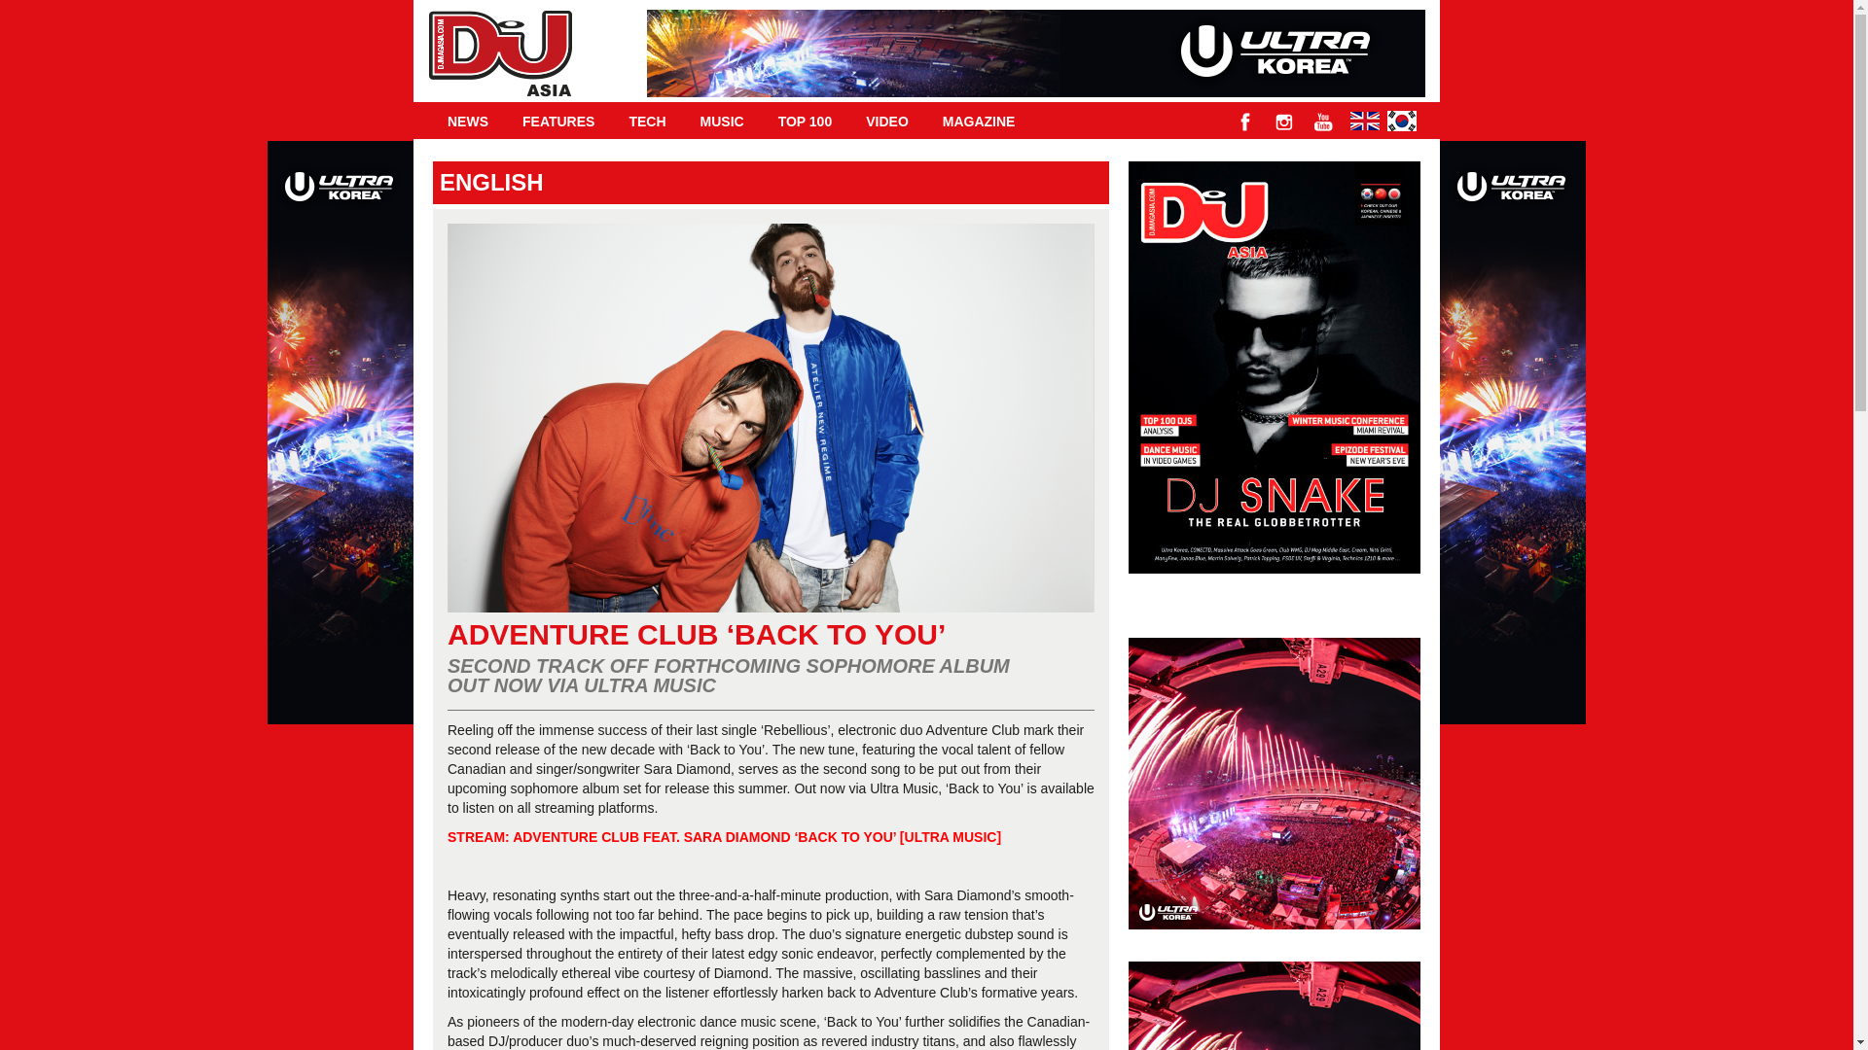 Image resolution: width=1868 pixels, height=1050 pixels. Describe the element at coordinates (1284, 122) in the screenshot. I see `instagram` at that location.